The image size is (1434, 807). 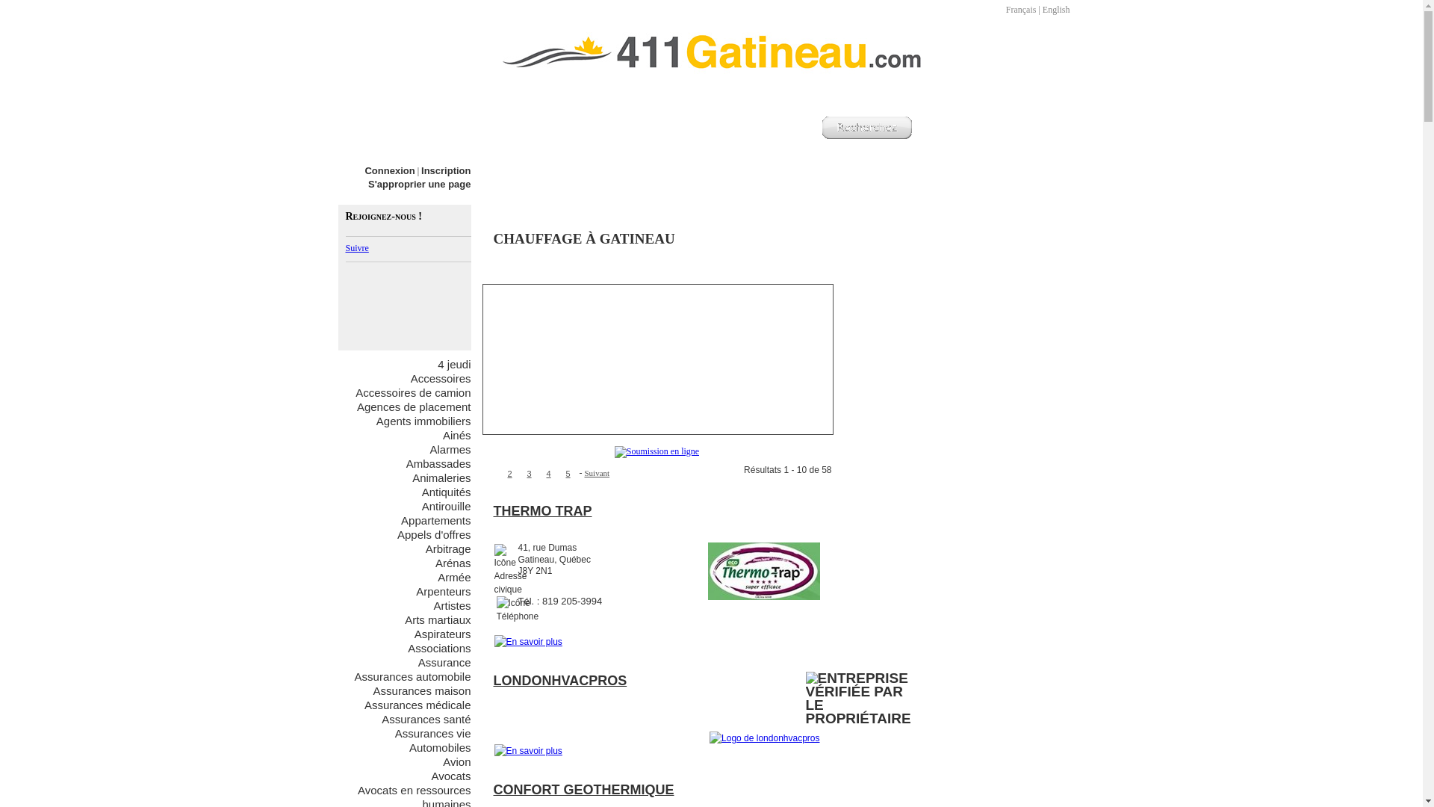 I want to click on Assurances vie, so click(x=433, y=734).